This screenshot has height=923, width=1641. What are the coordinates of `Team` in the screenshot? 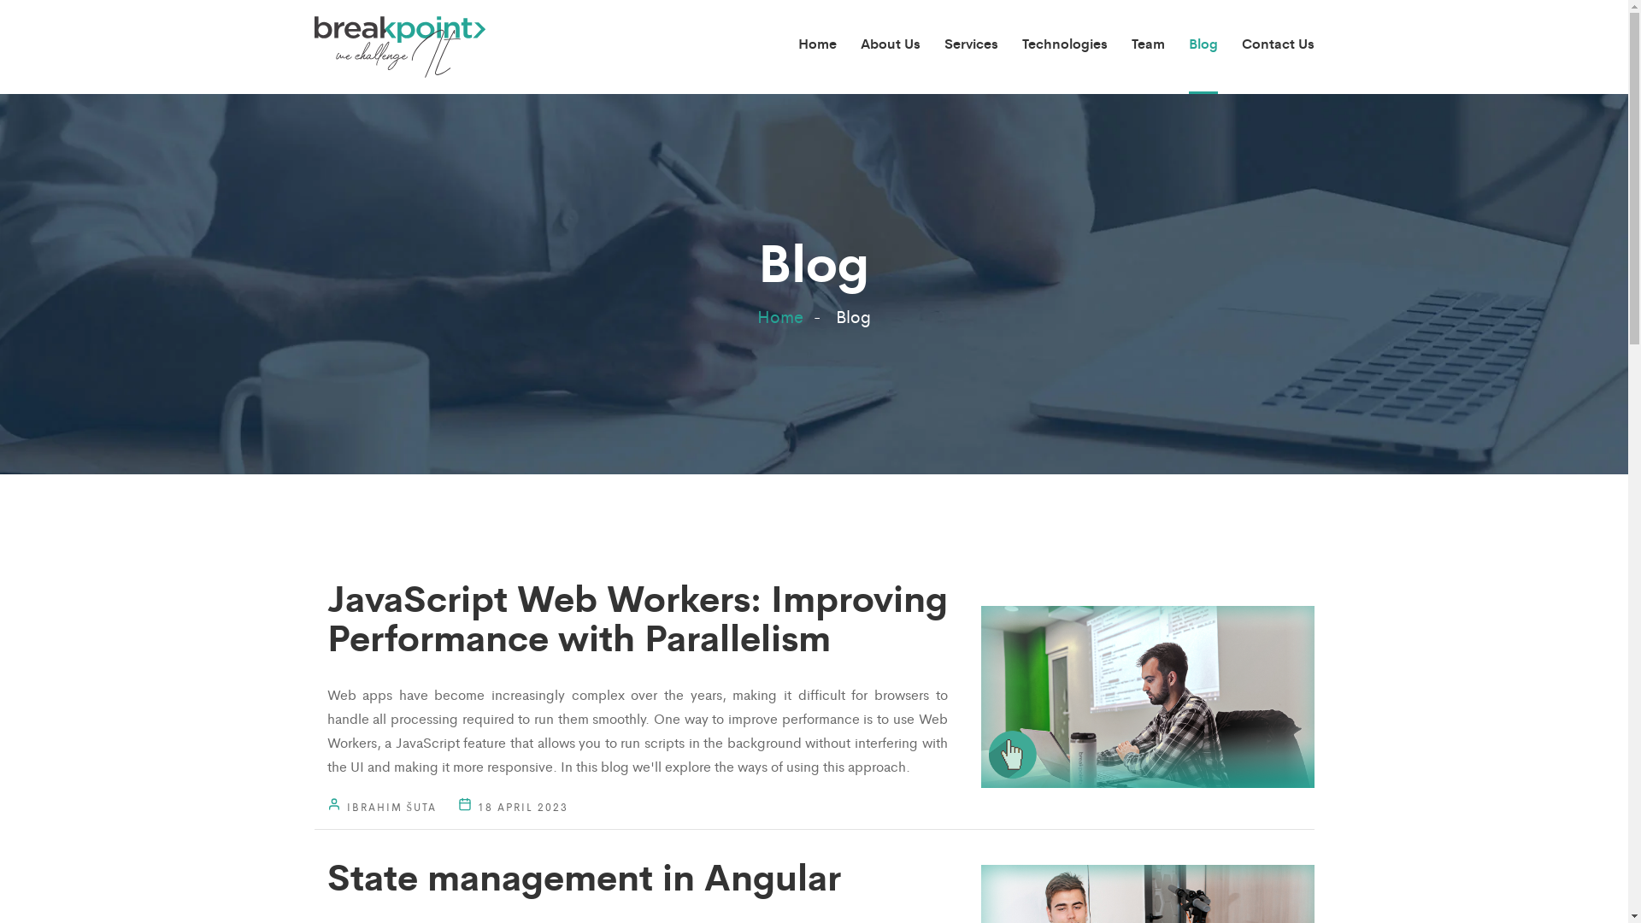 It's located at (1149, 47).